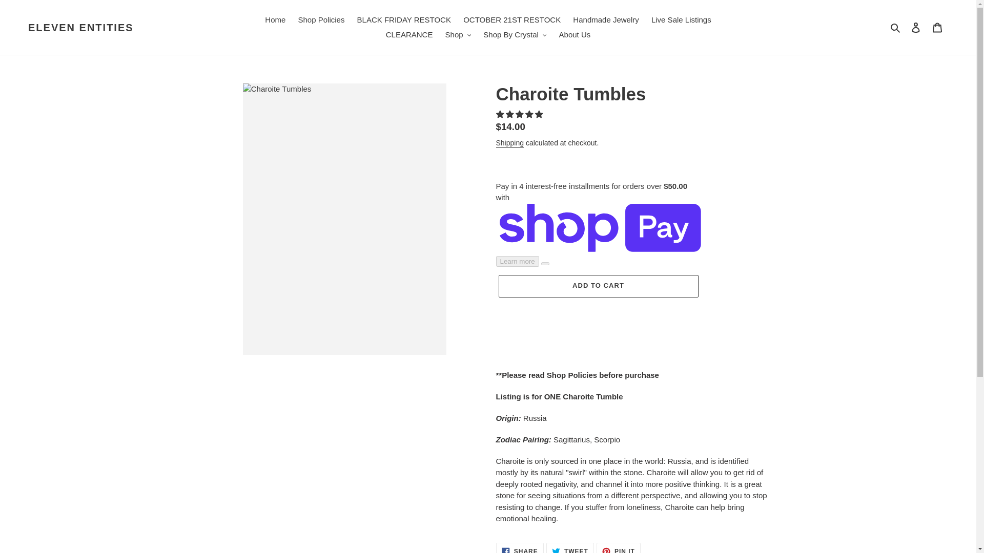 The width and height of the screenshot is (984, 553). Describe the element at coordinates (81, 28) in the screenshot. I see `ELEVEN ENTITIES` at that location.